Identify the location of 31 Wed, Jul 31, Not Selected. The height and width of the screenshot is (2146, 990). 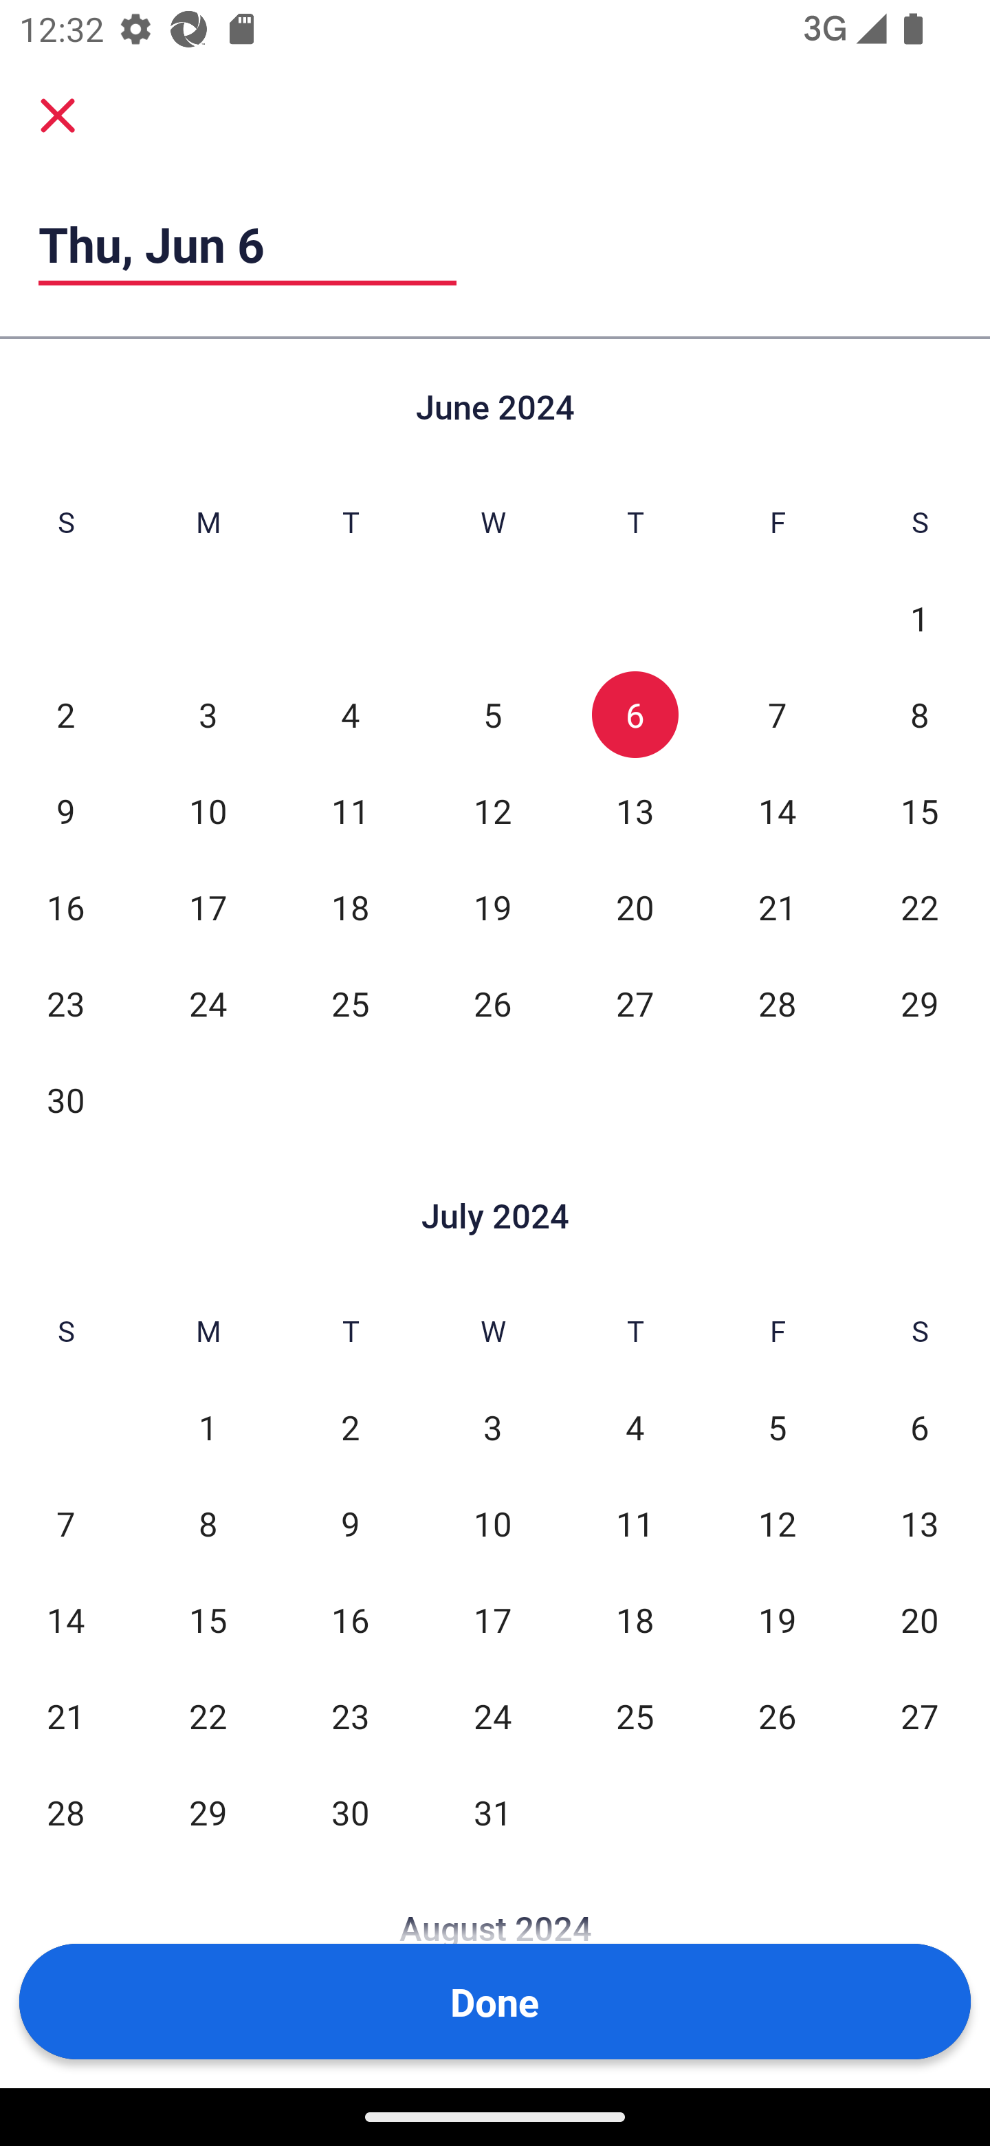
(492, 1812).